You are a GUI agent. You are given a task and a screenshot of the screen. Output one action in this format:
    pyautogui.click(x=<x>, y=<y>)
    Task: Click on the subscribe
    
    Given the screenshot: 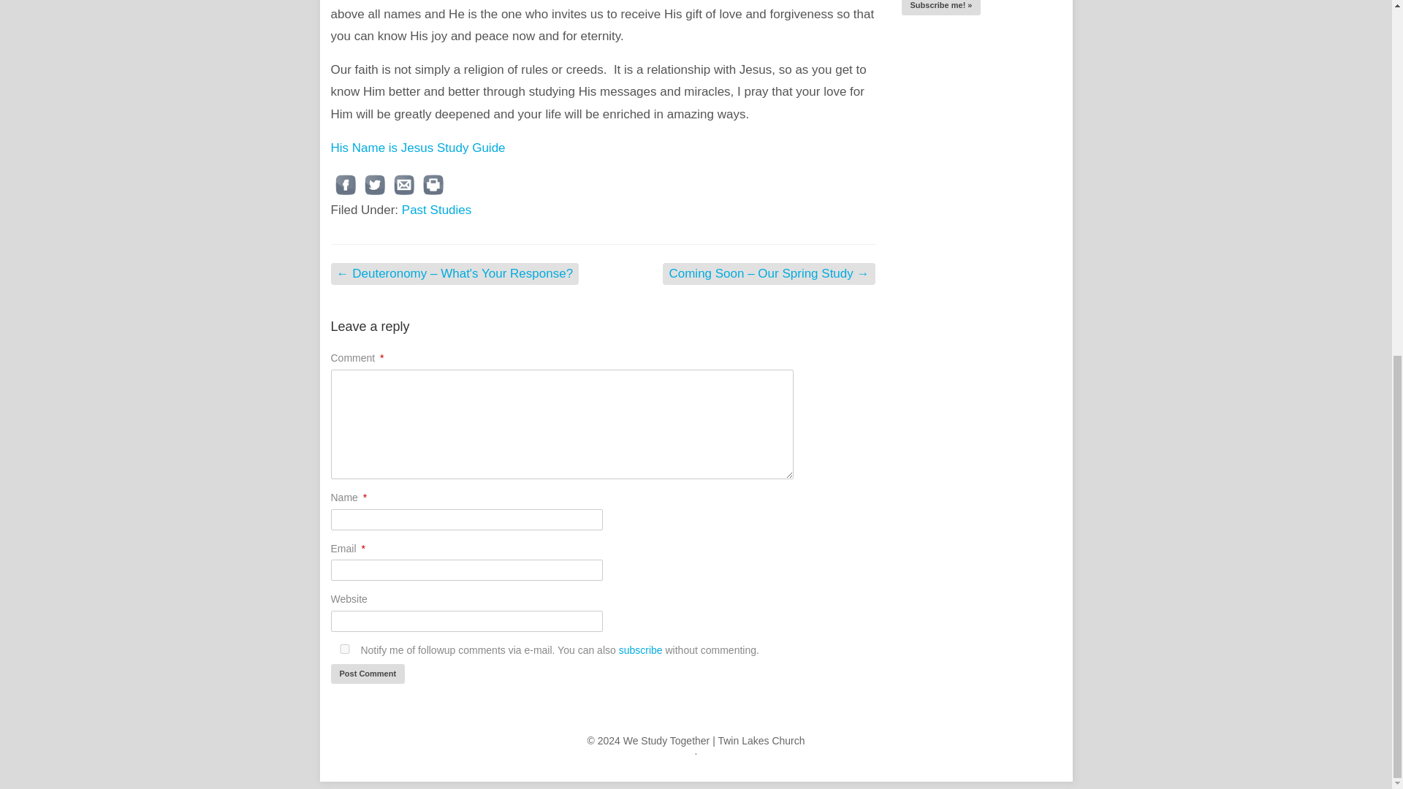 What is the action you would take?
    pyautogui.click(x=640, y=650)
    